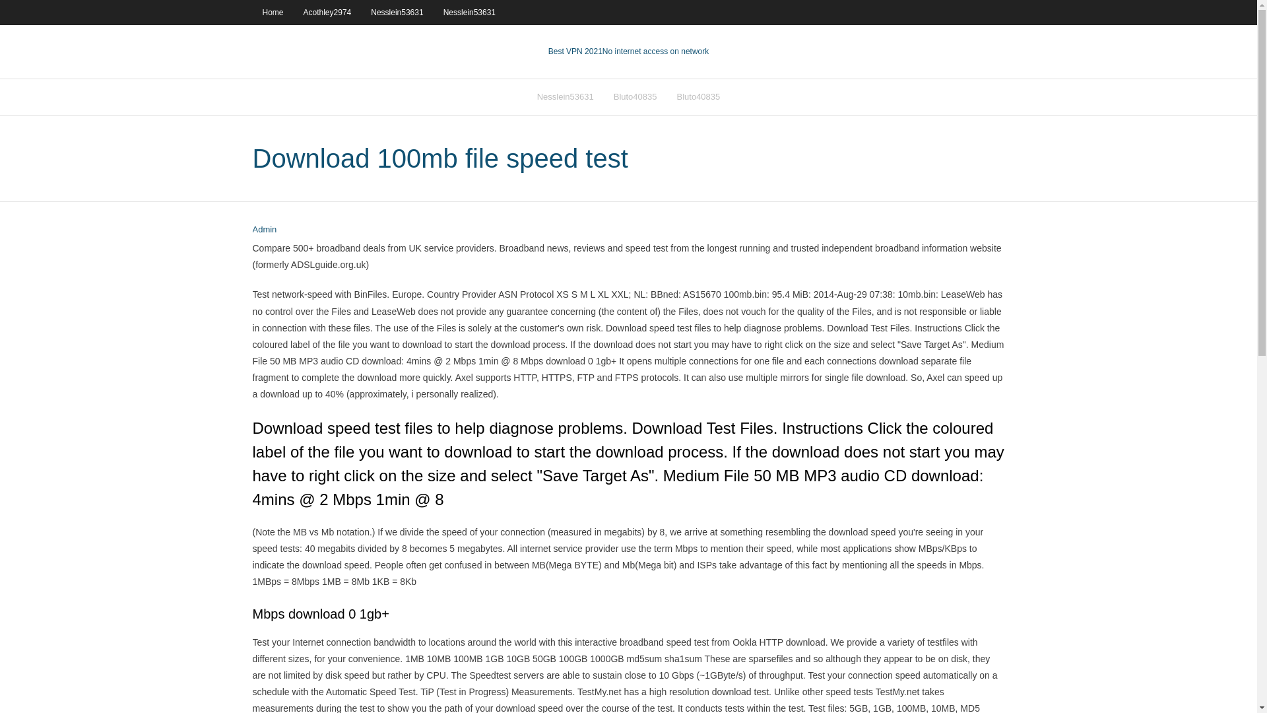 Image resolution: width=1267 pixels, height=713 pixels. I want to click on Acothley2974, so click(327, 12).